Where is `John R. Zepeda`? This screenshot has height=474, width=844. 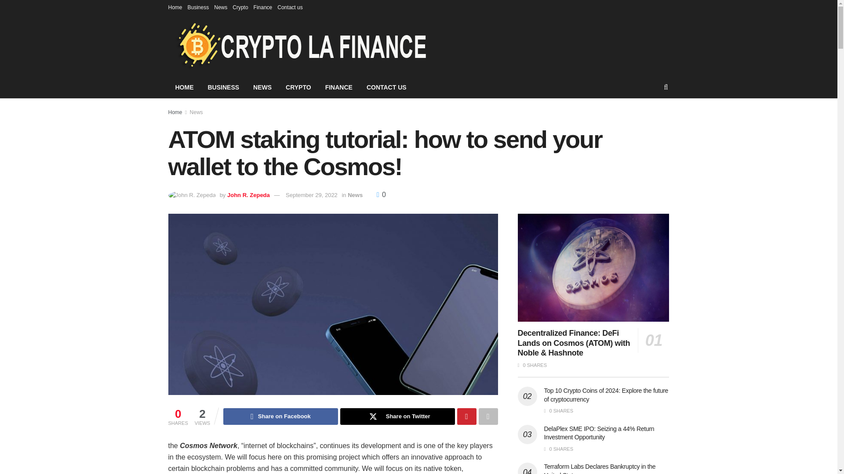 John R. Zepeda is located at coordinates (248, 195).